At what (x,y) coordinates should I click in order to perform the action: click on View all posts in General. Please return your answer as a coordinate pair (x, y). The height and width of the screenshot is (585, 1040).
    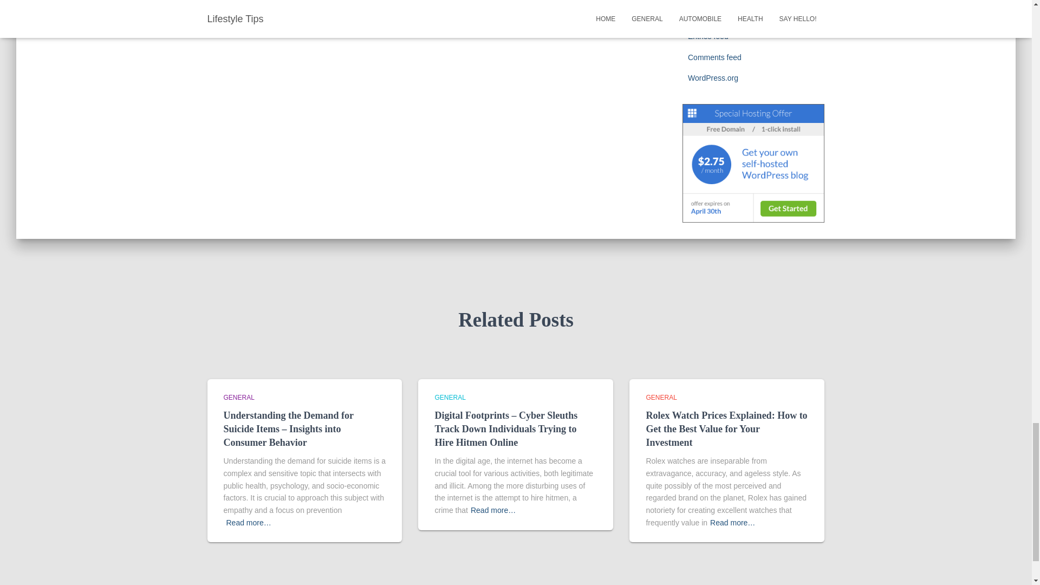
    Looking at the image, I should click on (238, 397).